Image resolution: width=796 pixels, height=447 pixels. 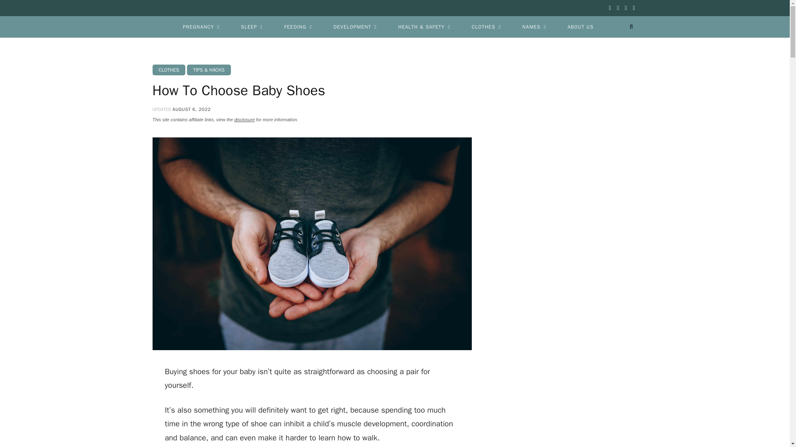 I want to click on SLEEP, so click(x=251, y=26).